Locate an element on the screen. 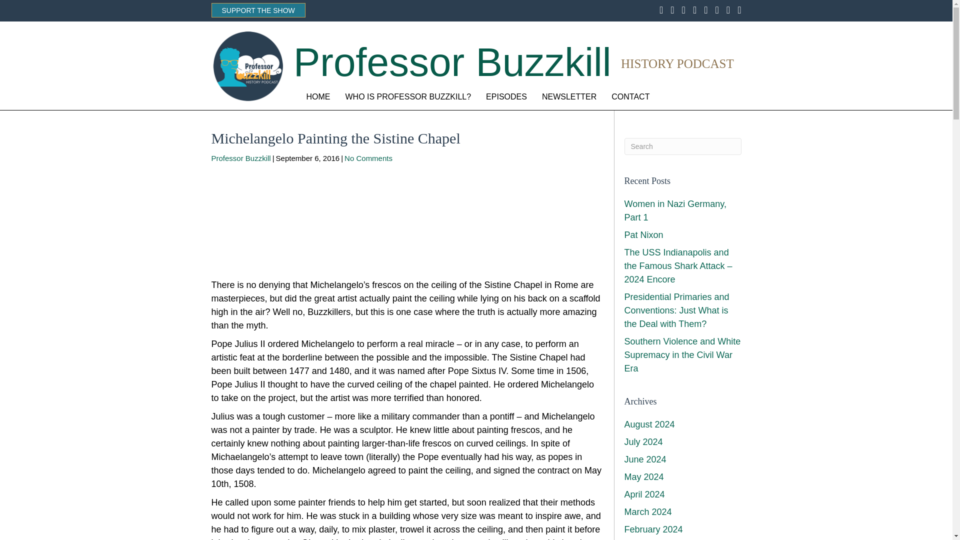 The height and width of the screenshot is (540, 960). April 2024 is located at coordinates (644, 494).